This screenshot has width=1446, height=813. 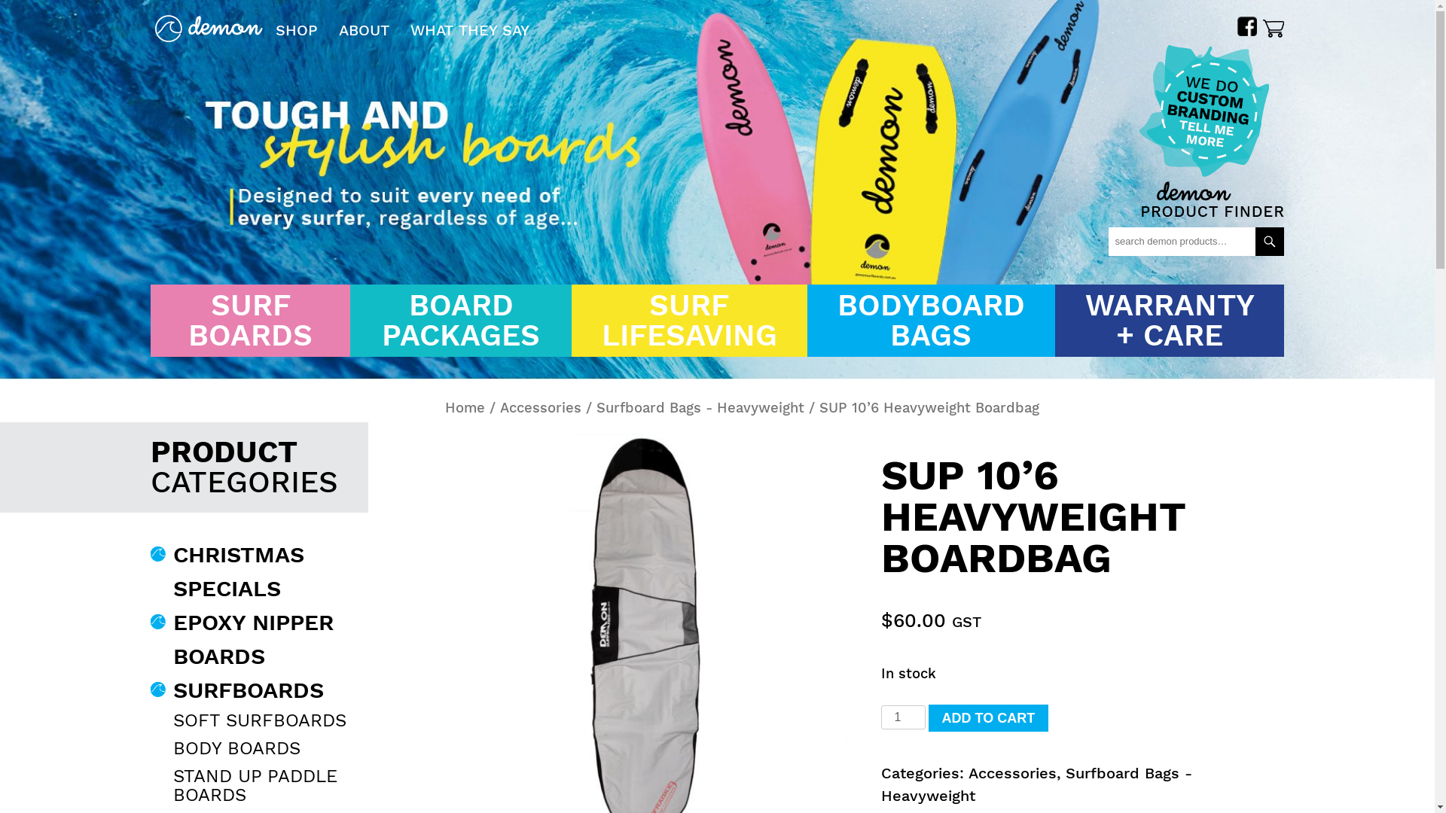 I want to click on WHAT THEY SAY, so click(x=470, y=30).